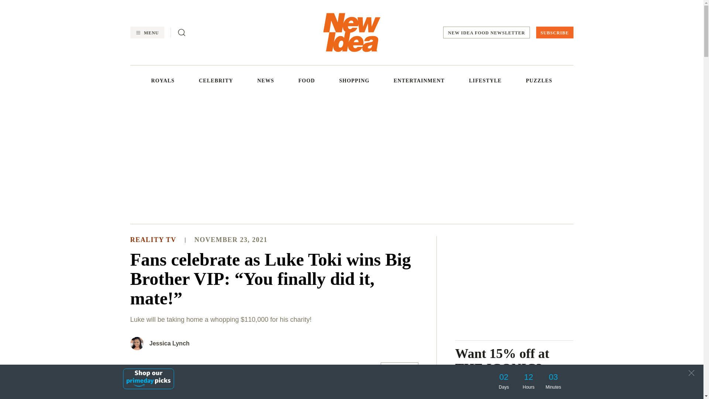  Describe the element at coordinates (485, 81) in the screenshot. I see `LIFESTYLE` at that location.